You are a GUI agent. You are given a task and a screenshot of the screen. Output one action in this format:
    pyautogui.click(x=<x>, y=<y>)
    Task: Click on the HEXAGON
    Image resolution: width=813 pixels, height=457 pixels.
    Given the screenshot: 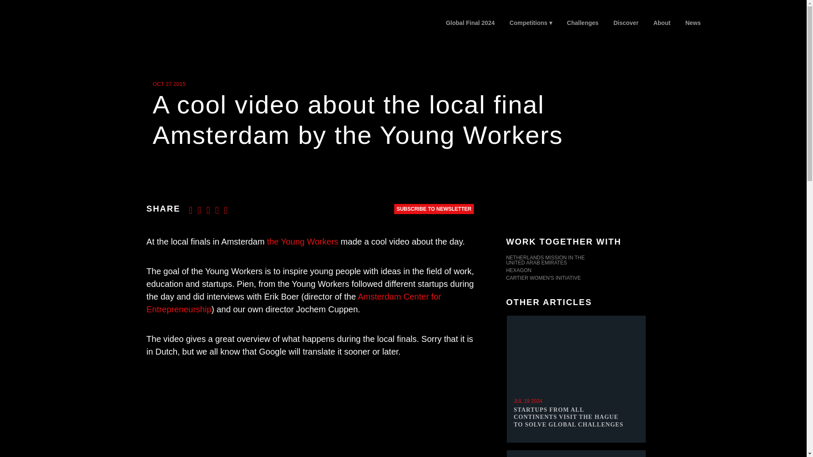 What is the action you would take?
    pyautogui.click(x=576, y=271)
    